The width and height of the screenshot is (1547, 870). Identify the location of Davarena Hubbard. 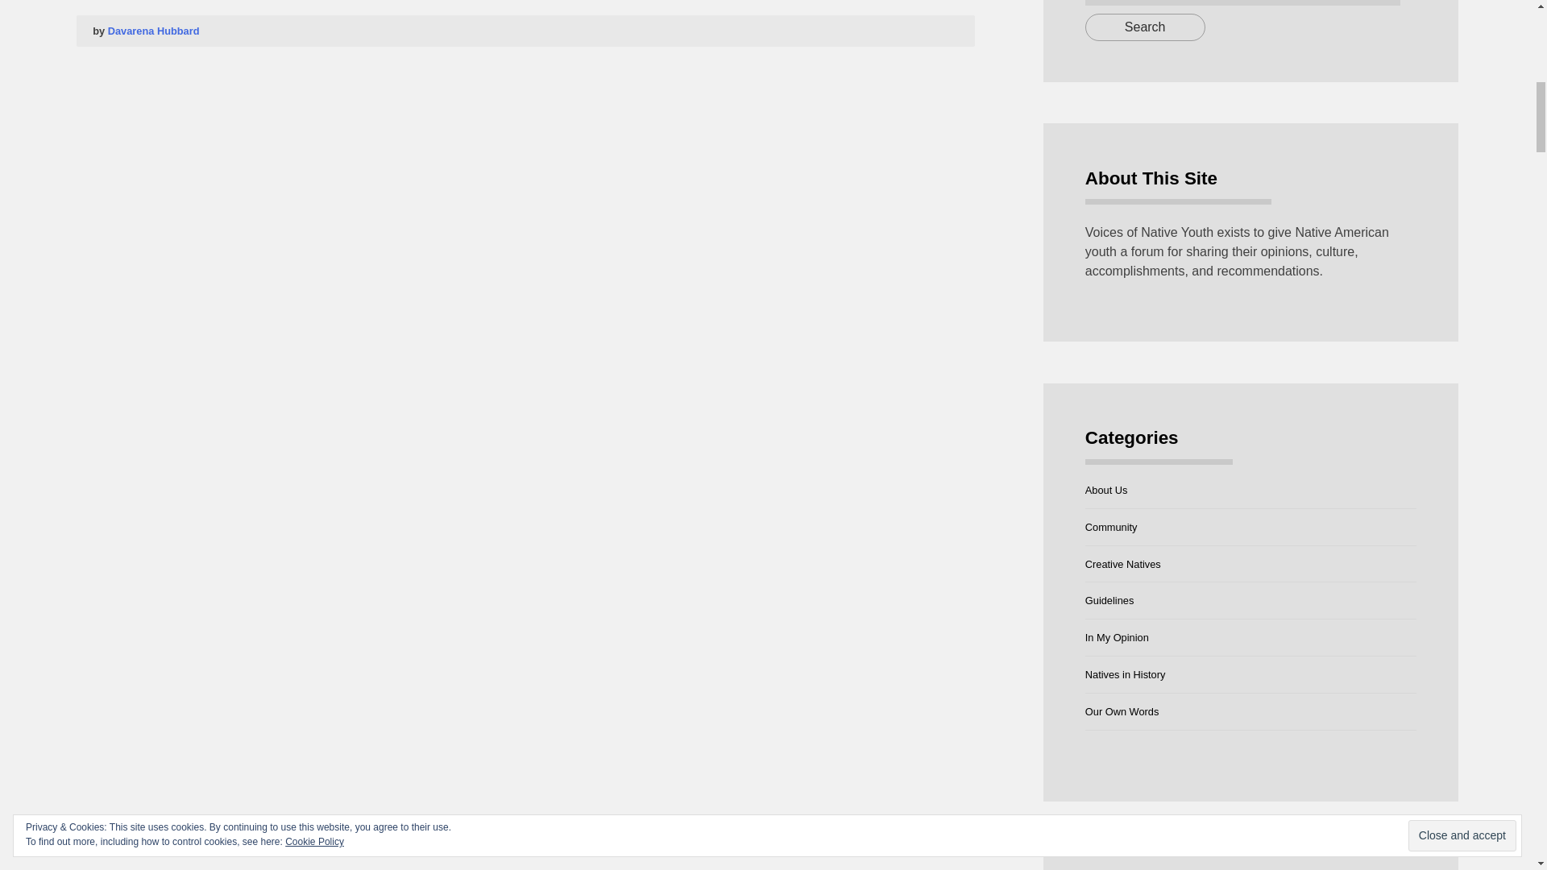
(153, 31).